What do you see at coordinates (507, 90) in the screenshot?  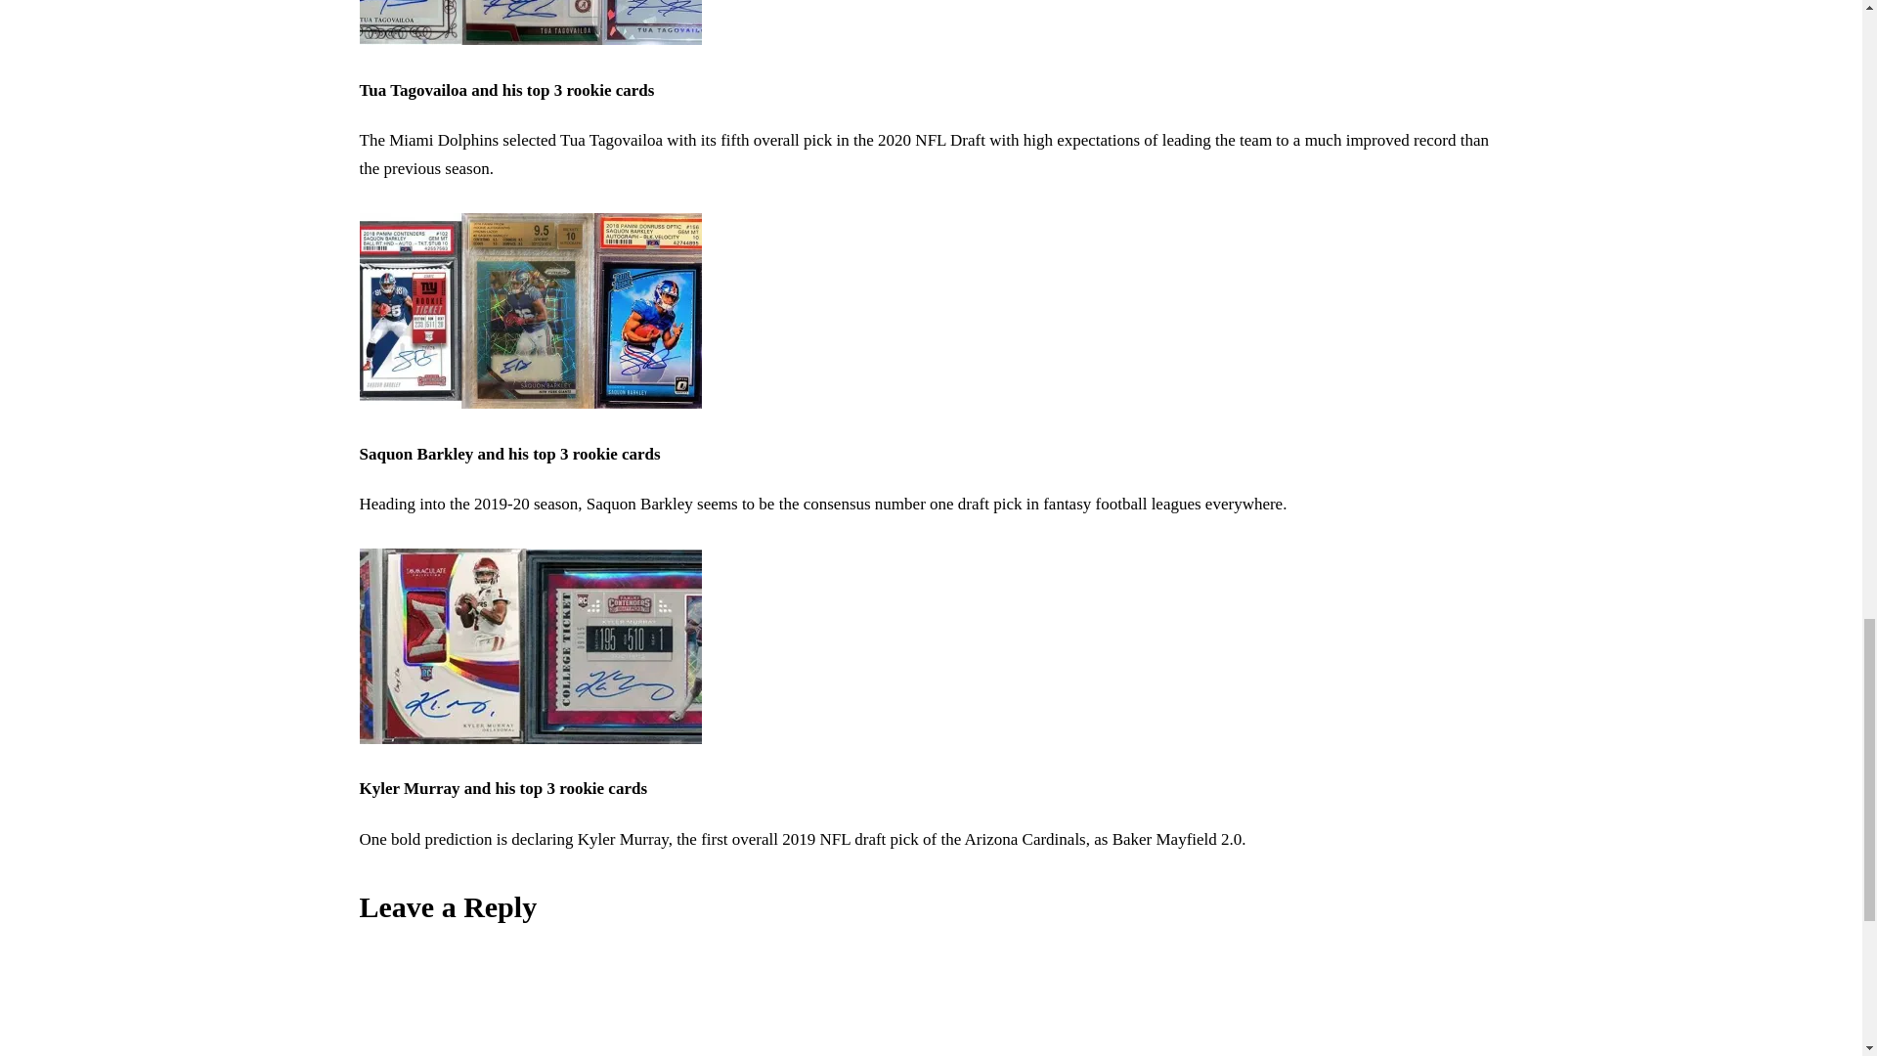 I see `Tua Tagovailoa and his top 3 rookie cards` at bounding box center [507, 90].